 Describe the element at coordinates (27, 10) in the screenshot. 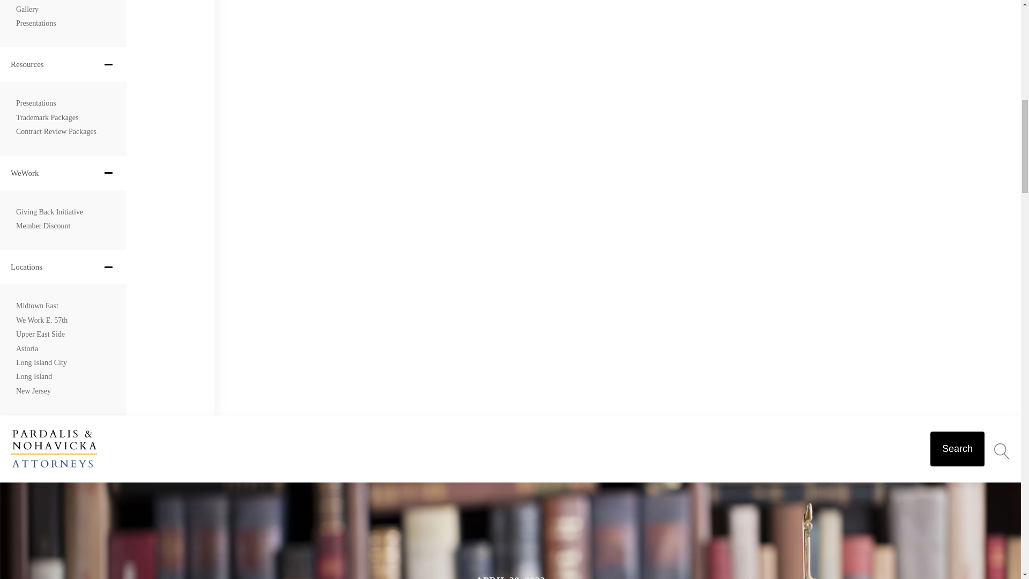

I see `Gallery` at that location.